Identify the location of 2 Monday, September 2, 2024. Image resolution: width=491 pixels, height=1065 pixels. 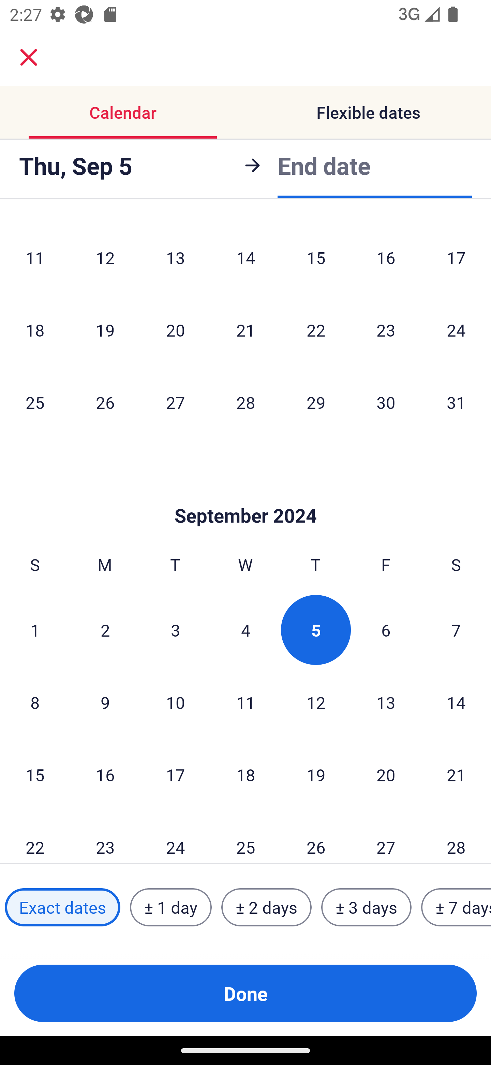
(105, 630).